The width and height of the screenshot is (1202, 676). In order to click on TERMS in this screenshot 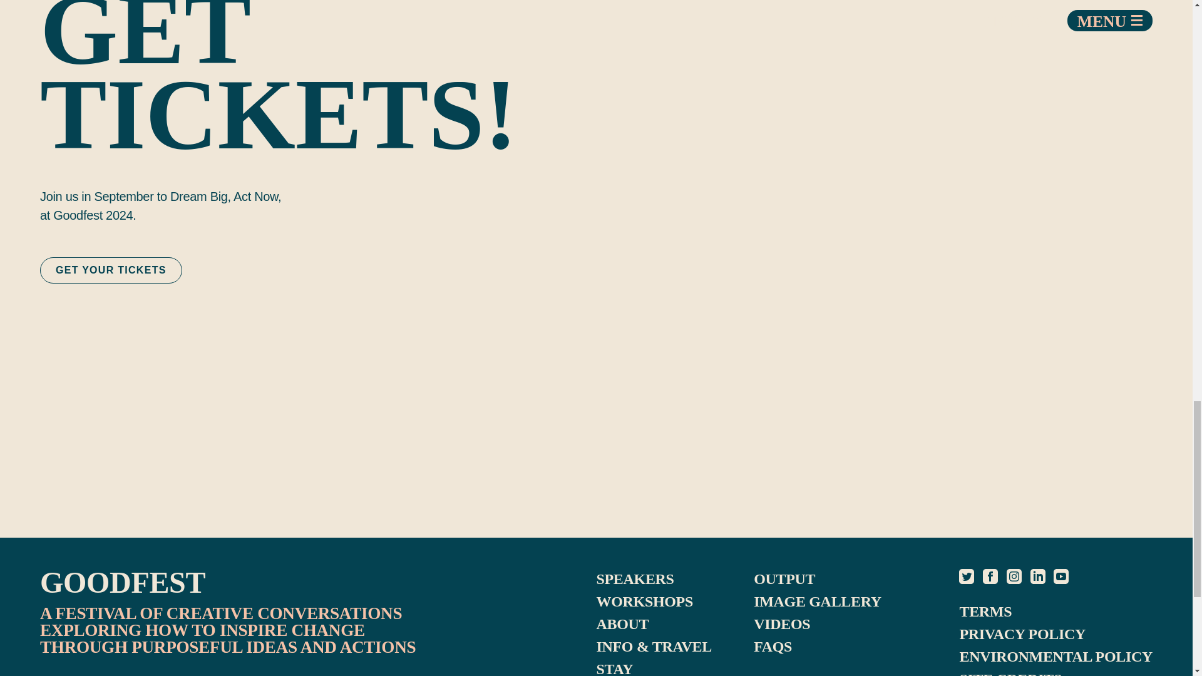, I will do `click(985, 612)`.